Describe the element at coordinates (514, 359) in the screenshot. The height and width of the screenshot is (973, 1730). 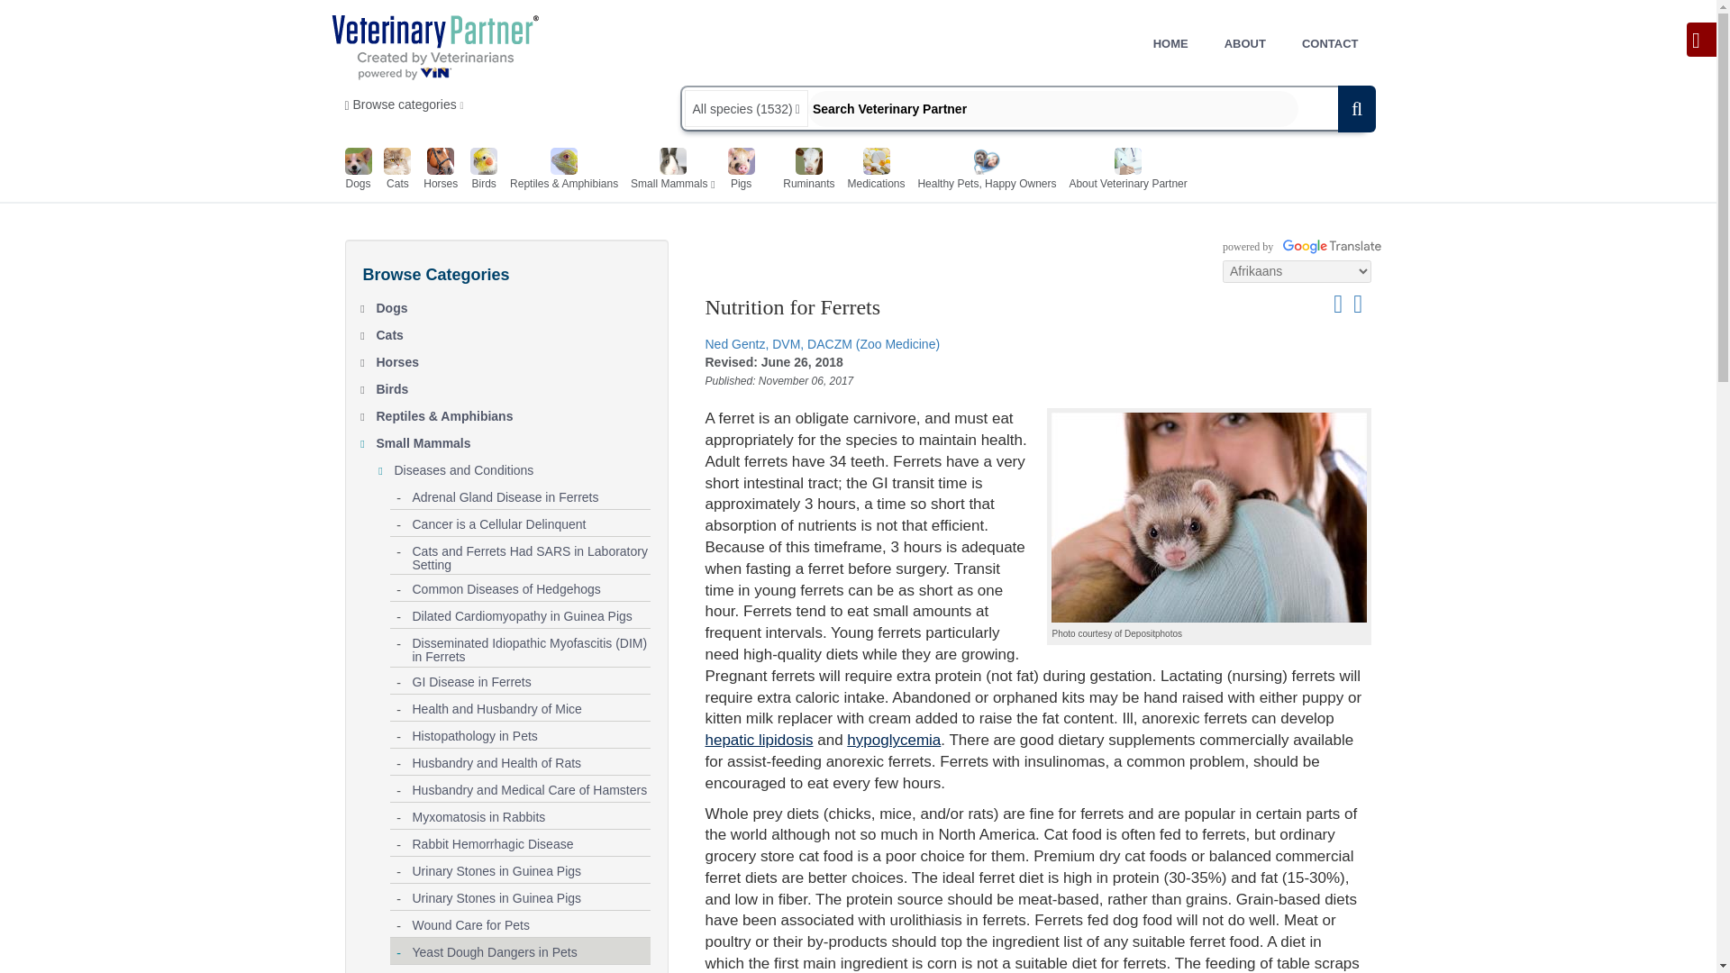
I see `Horses` at that location.